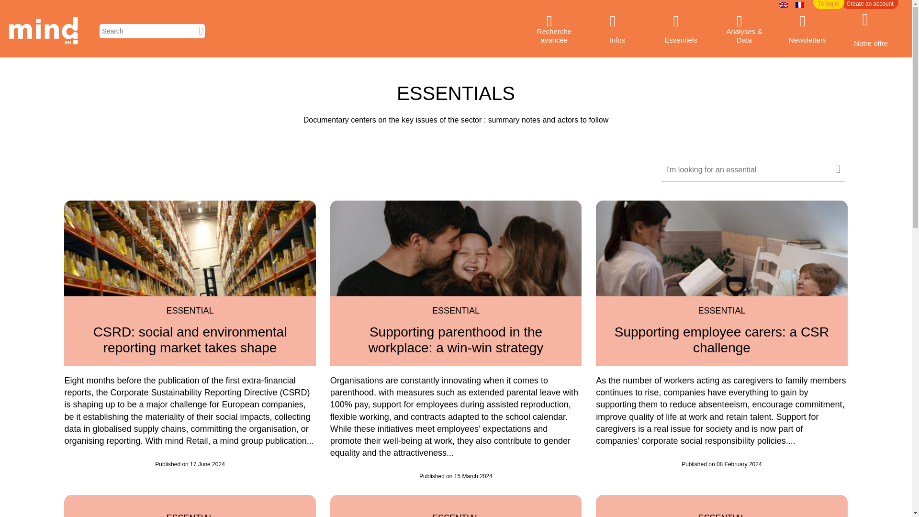  Describe the element at coordinates (870, 31) in the screenshot. I see `Notre offre` at that location.